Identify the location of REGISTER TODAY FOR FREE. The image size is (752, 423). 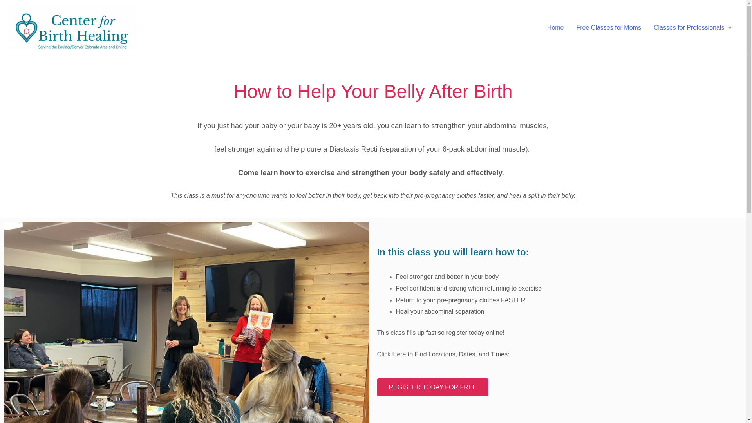
(432, 387).